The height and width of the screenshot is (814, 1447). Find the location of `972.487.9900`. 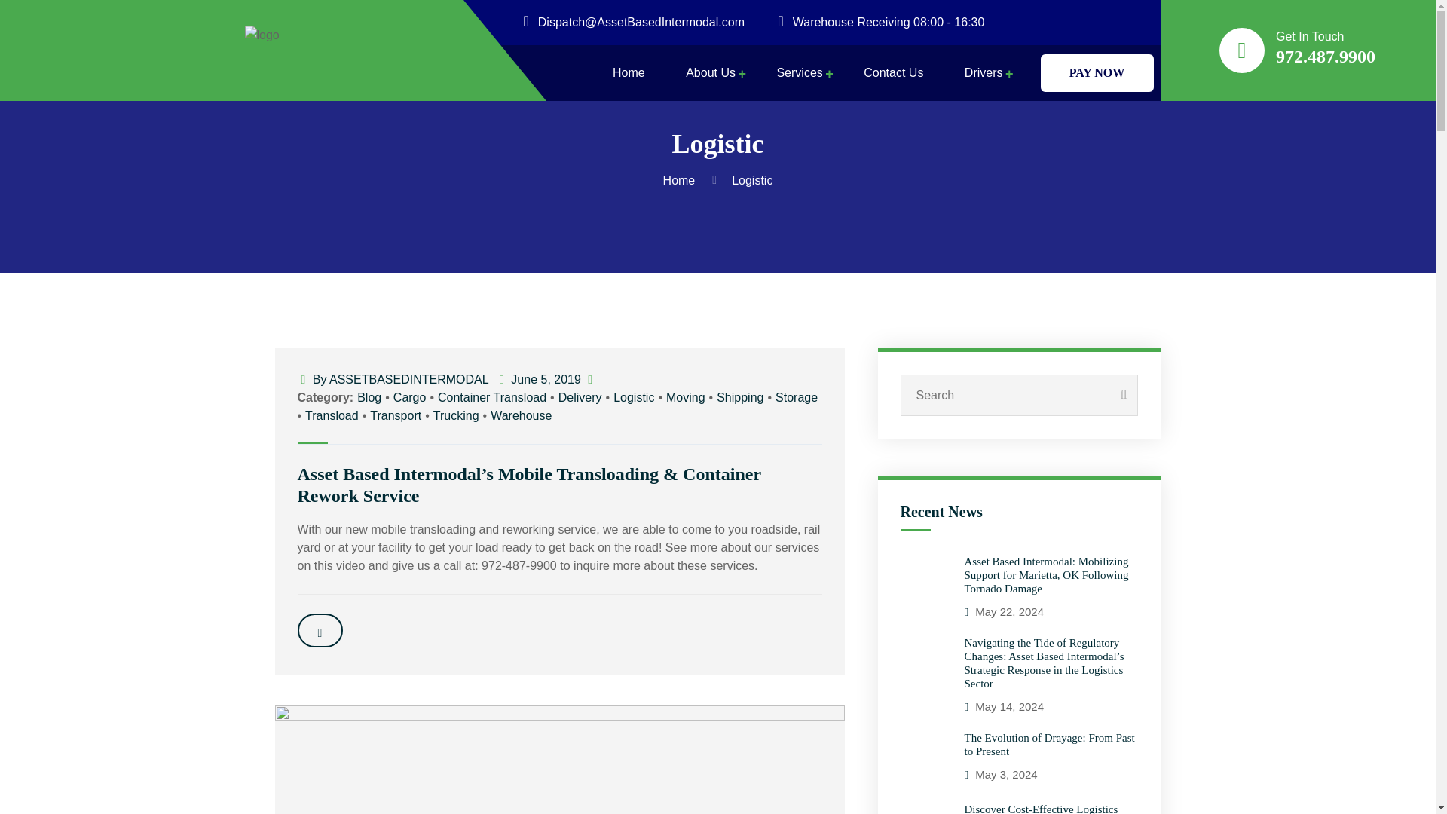

972.487.9900 is located at coordinates (1326, 56).